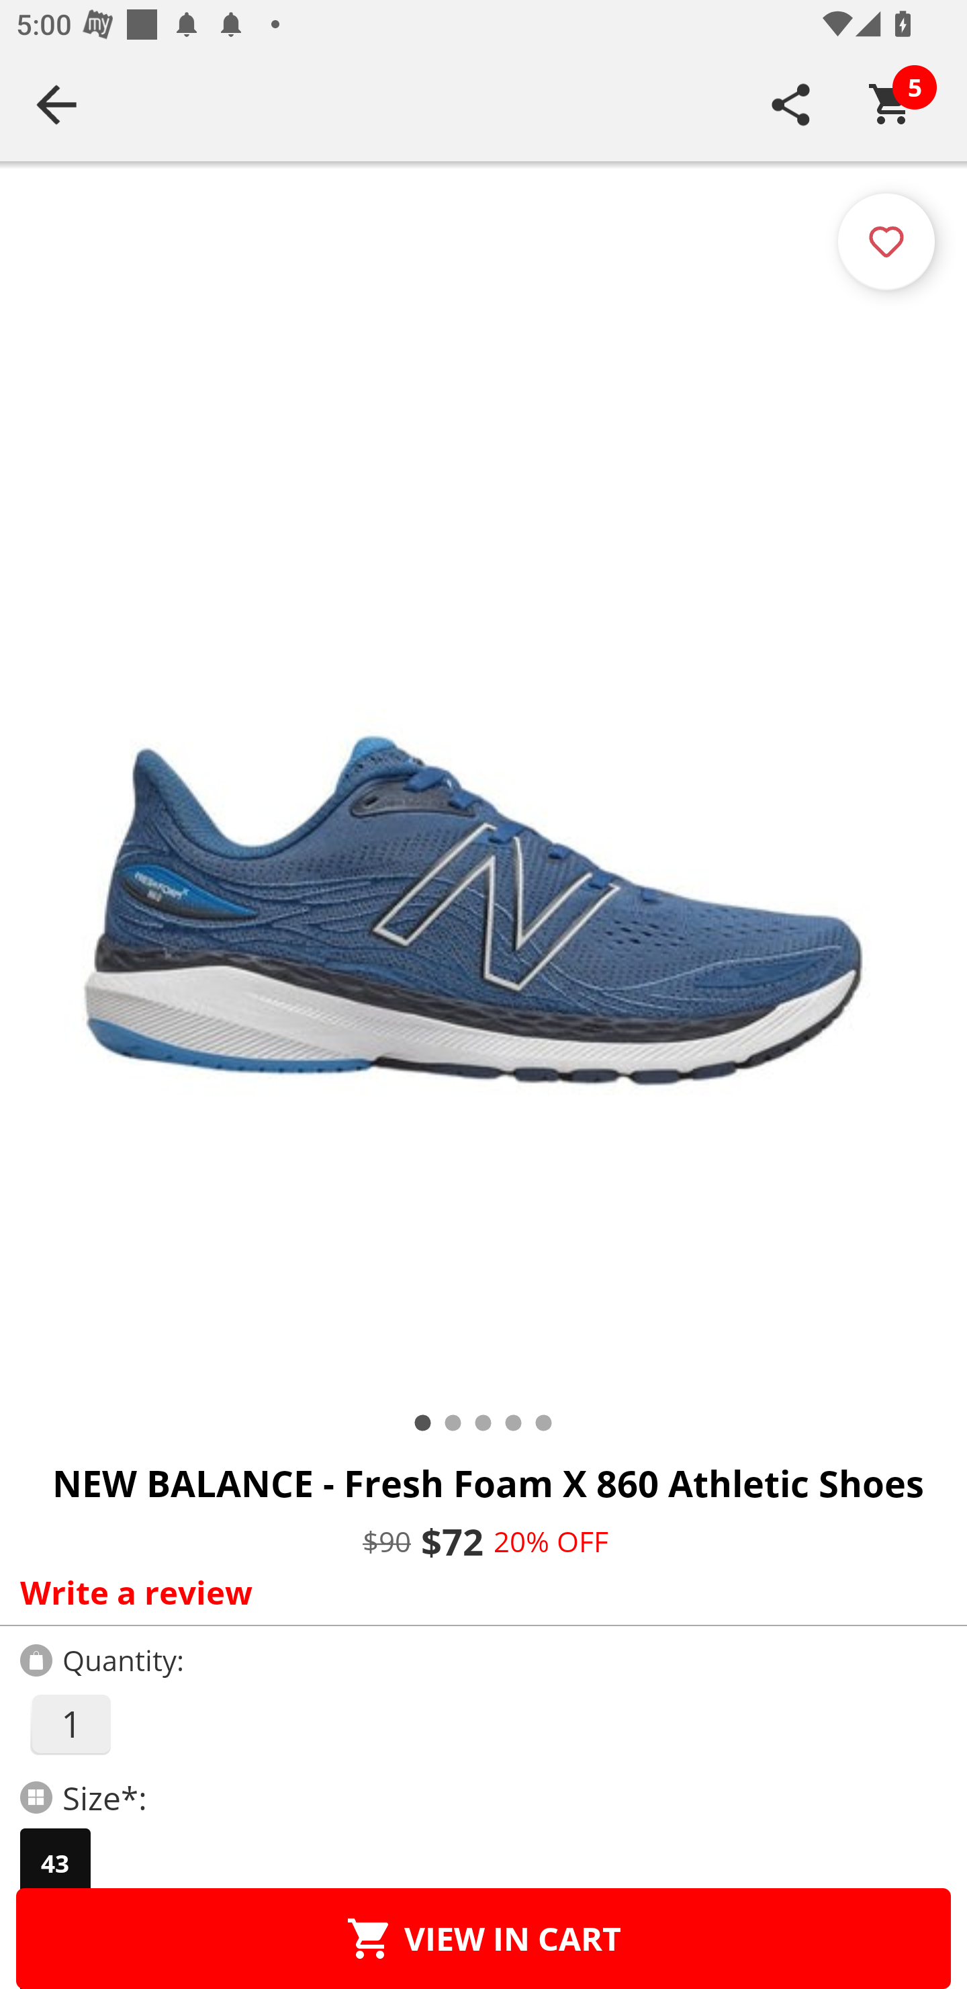 The height and width of the screenshot is (1989, 967). I want to click on 43, so click(55, 1863).